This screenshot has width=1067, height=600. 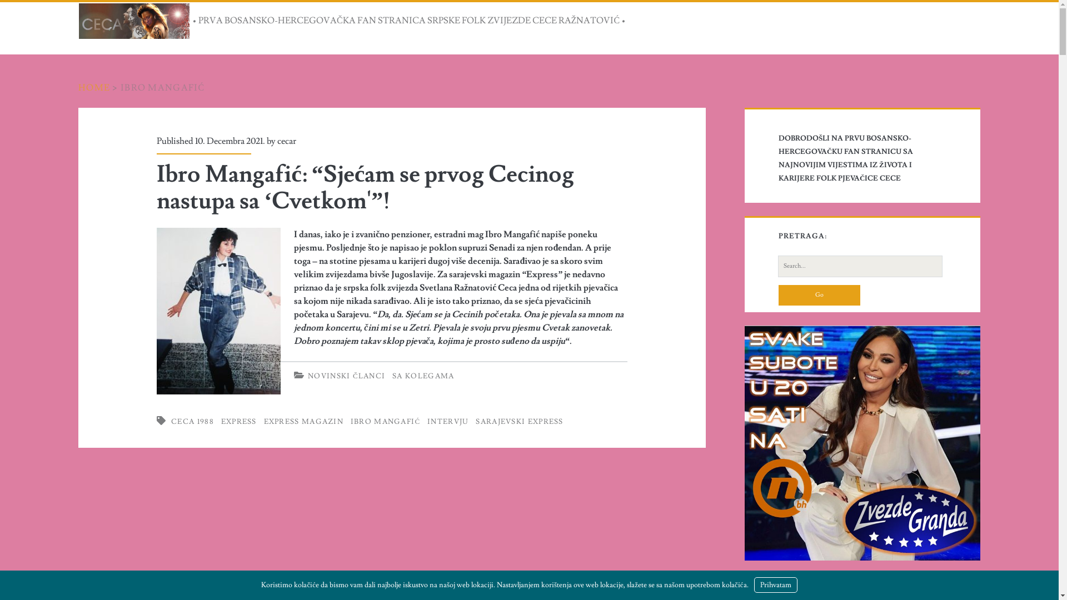 What do you see at coordinates (239, 422) in the screenshot?
I see `EXPRESS` at bounding box center [239, 422].